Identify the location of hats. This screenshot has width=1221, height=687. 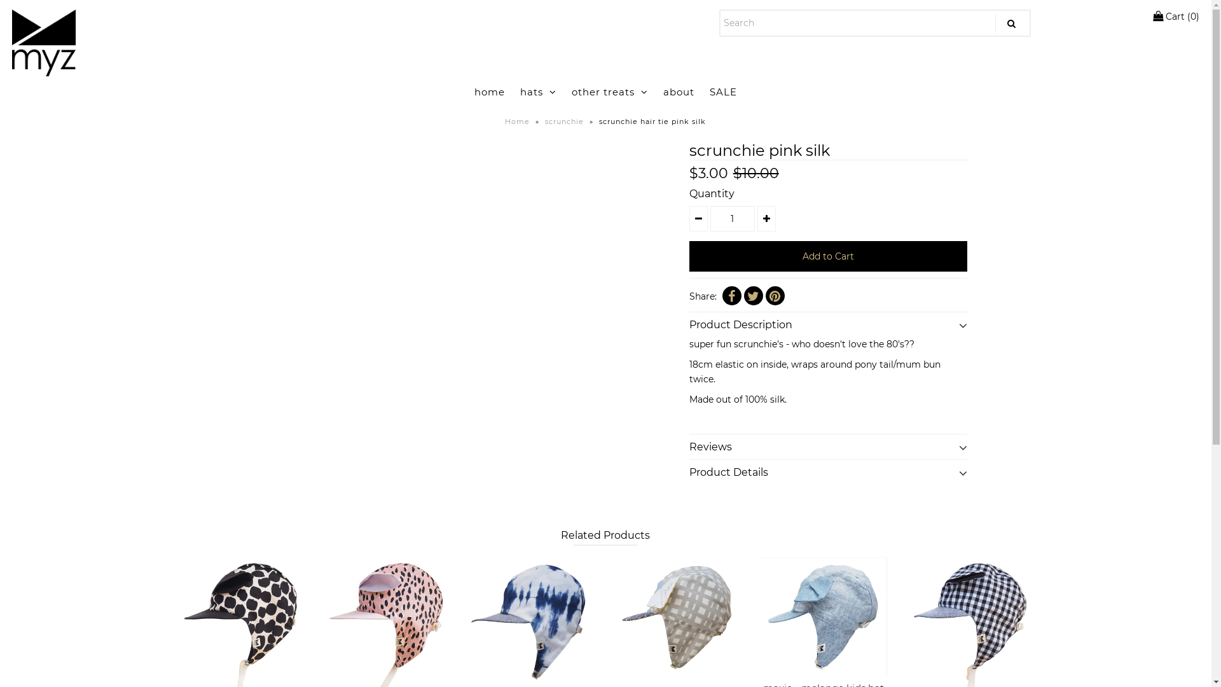
(538, 92).